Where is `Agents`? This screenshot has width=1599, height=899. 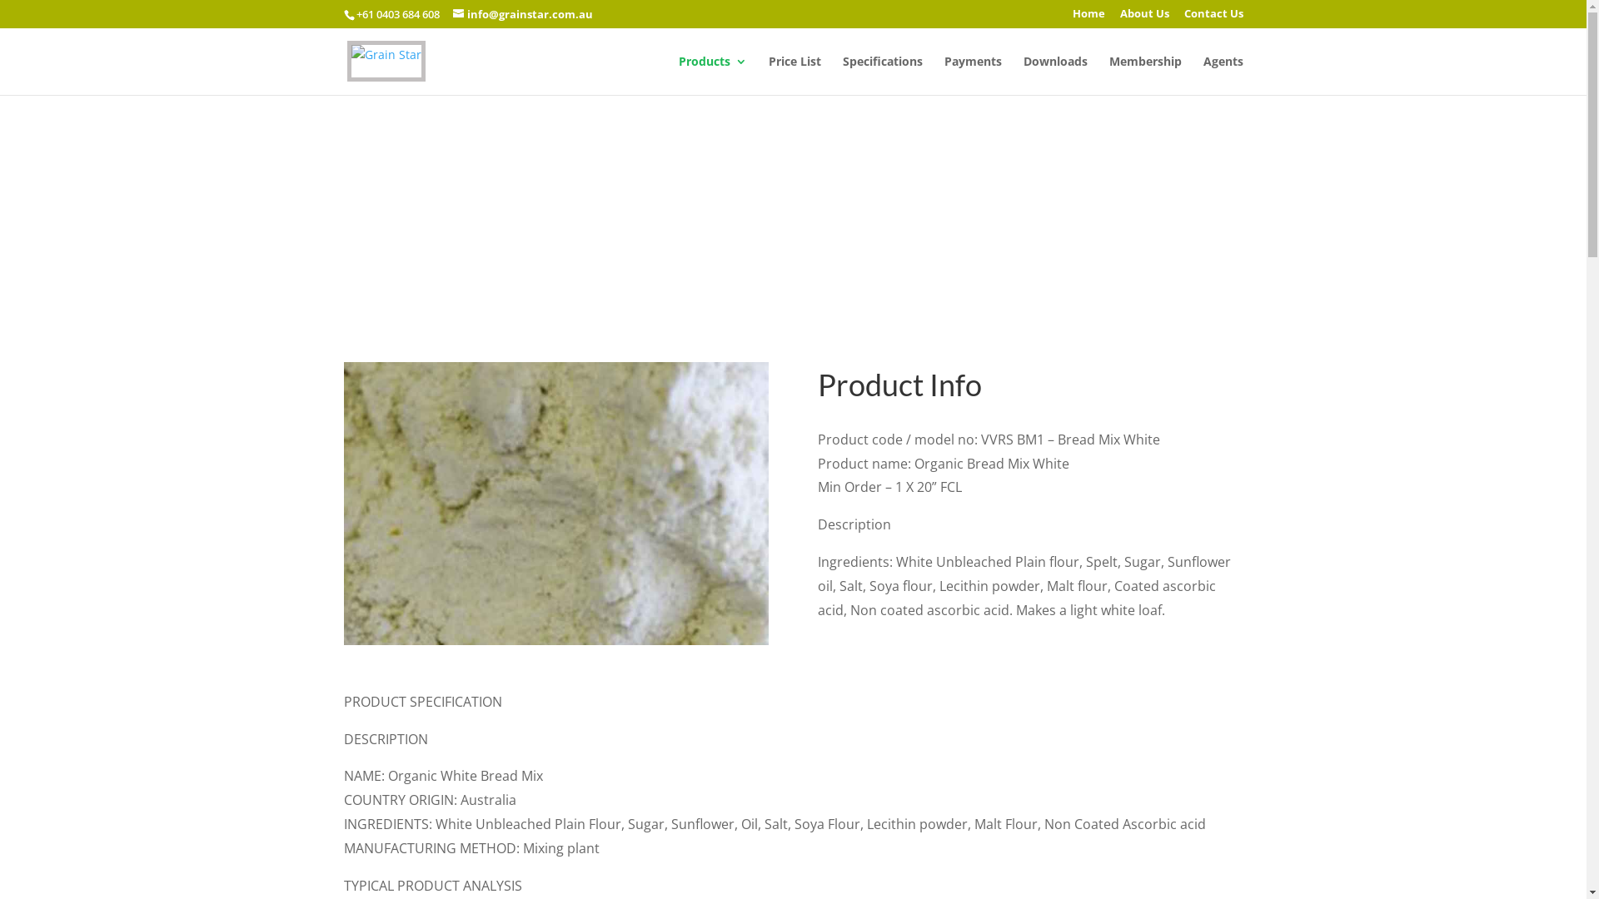
Agents is located at coordinates (1223, 75).